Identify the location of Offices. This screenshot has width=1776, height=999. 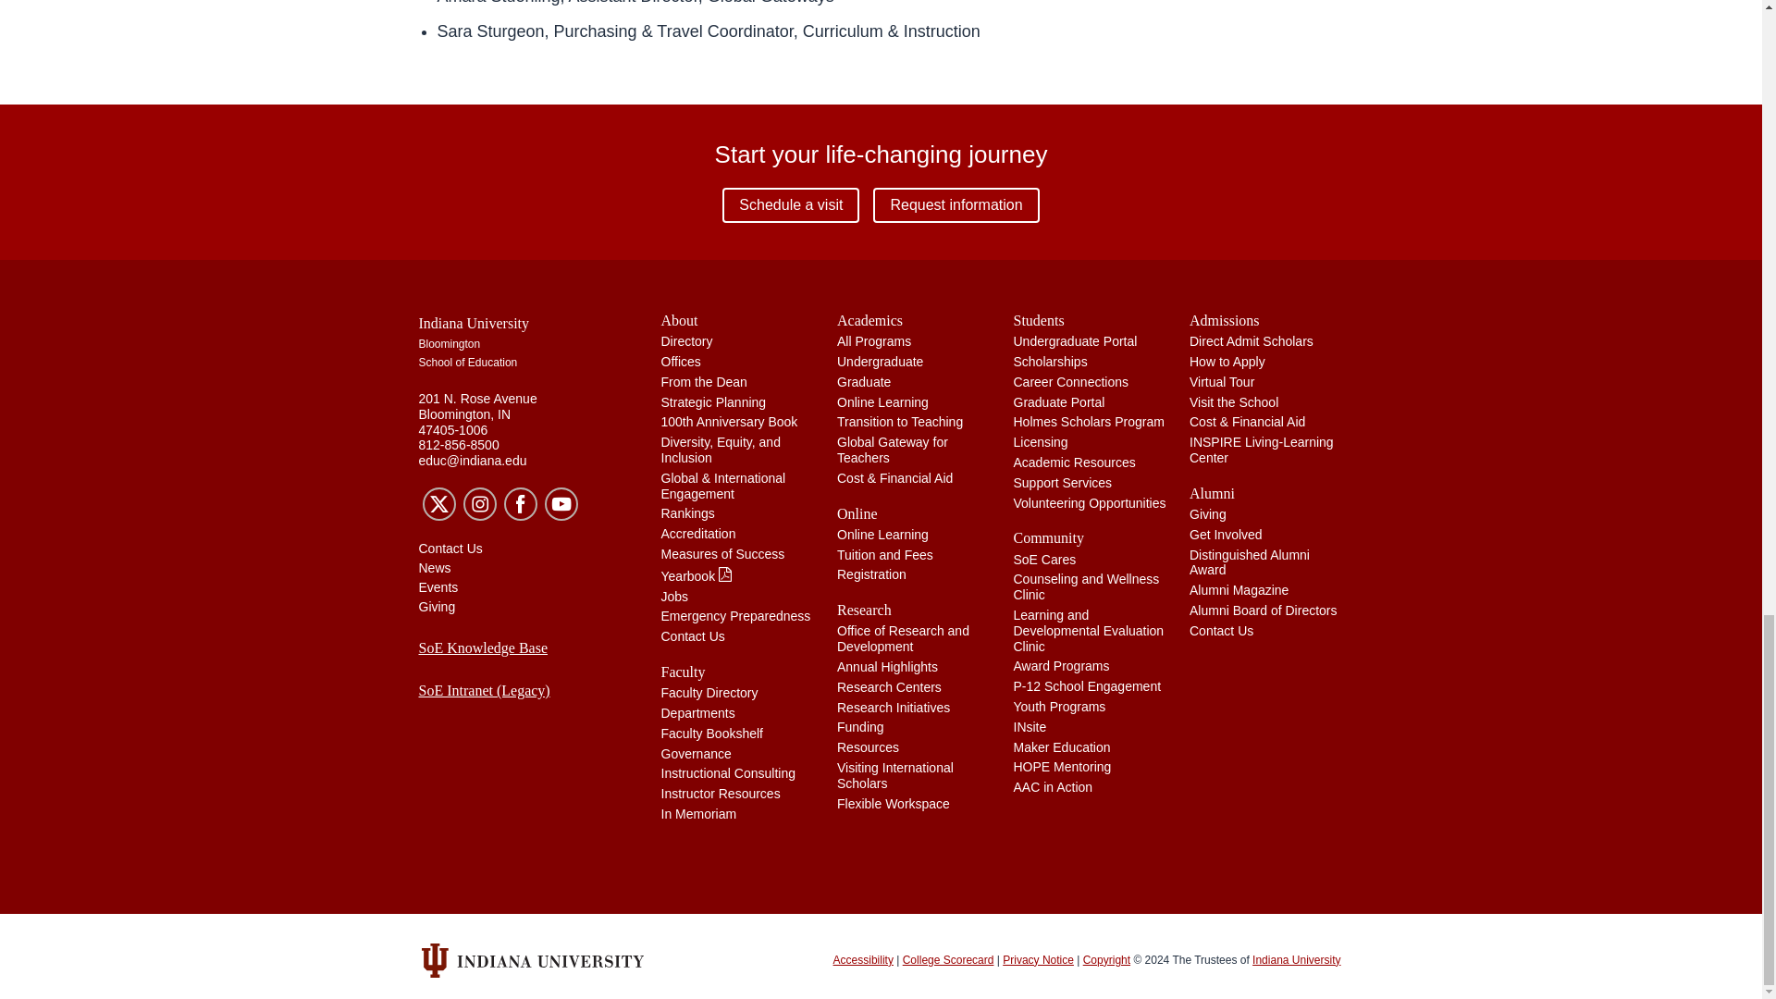
(680, 361).